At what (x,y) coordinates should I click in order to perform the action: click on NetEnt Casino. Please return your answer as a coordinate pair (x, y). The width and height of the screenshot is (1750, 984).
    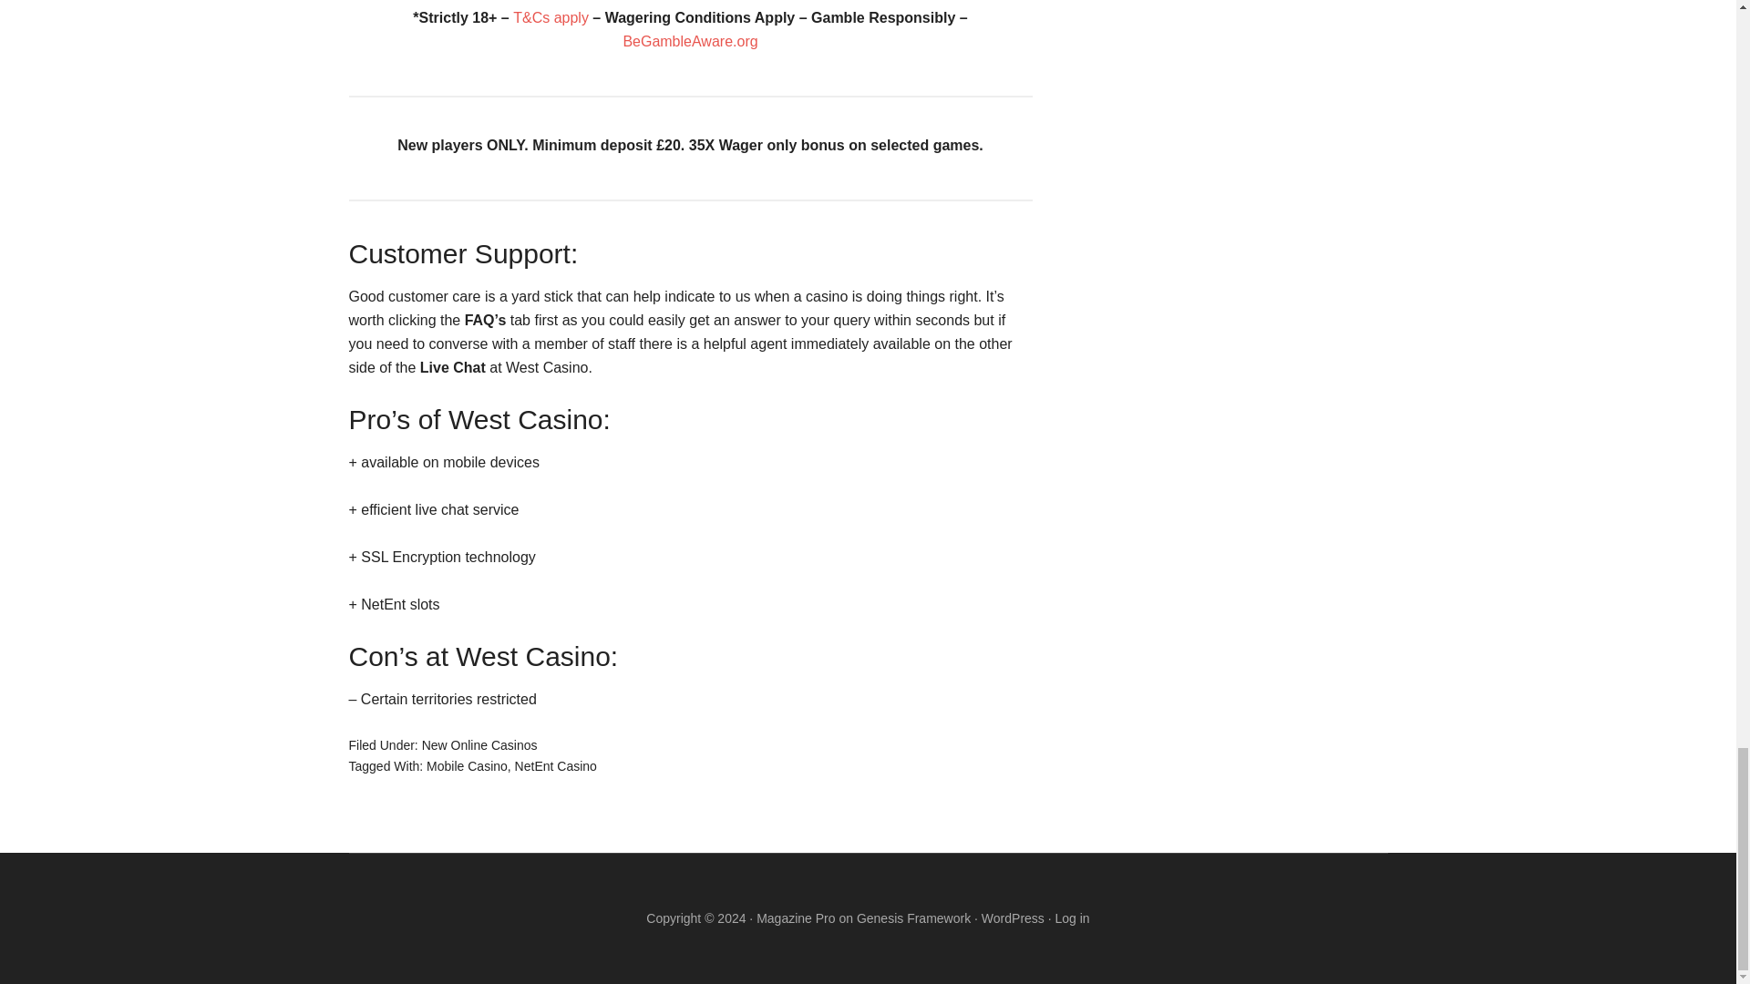
    Looking at the image, I should click on (555, 764).